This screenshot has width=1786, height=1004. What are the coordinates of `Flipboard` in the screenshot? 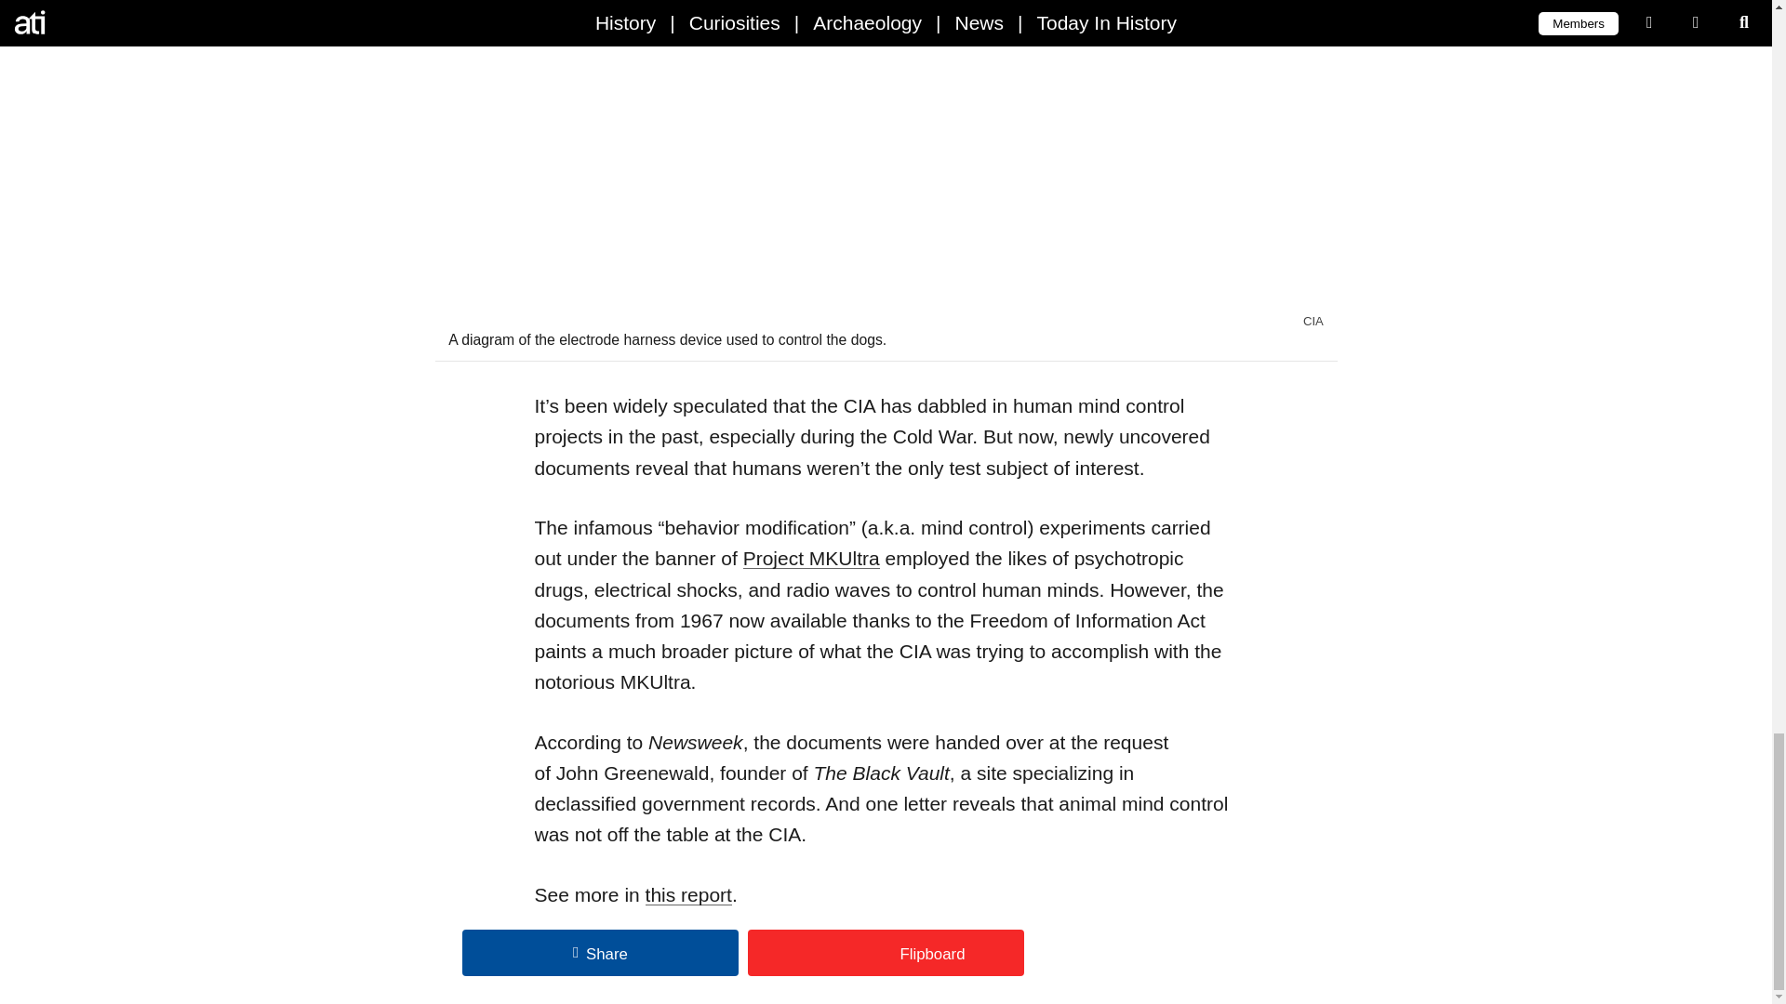 It's located at (886, 952).